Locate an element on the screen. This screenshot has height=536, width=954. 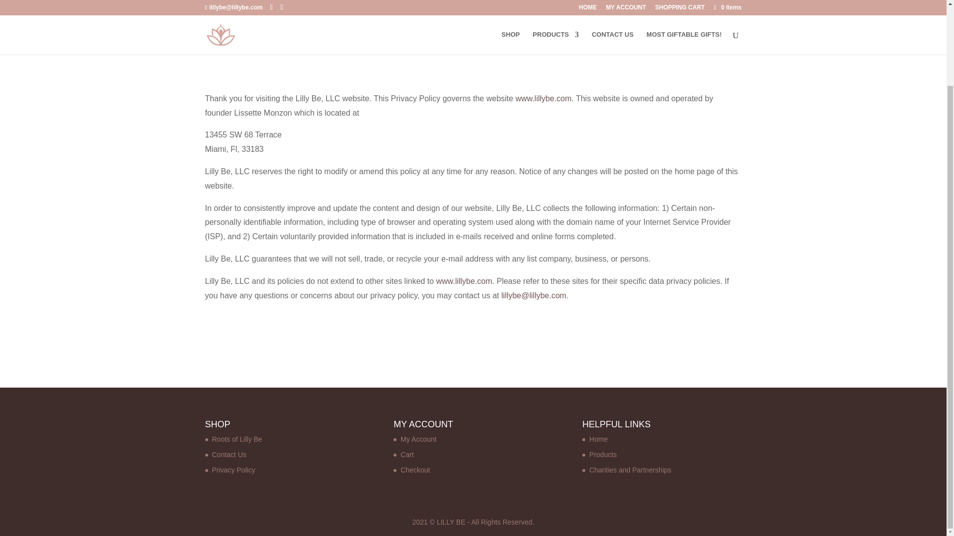
www.lillybe.com is located at coordinates (464, 281).